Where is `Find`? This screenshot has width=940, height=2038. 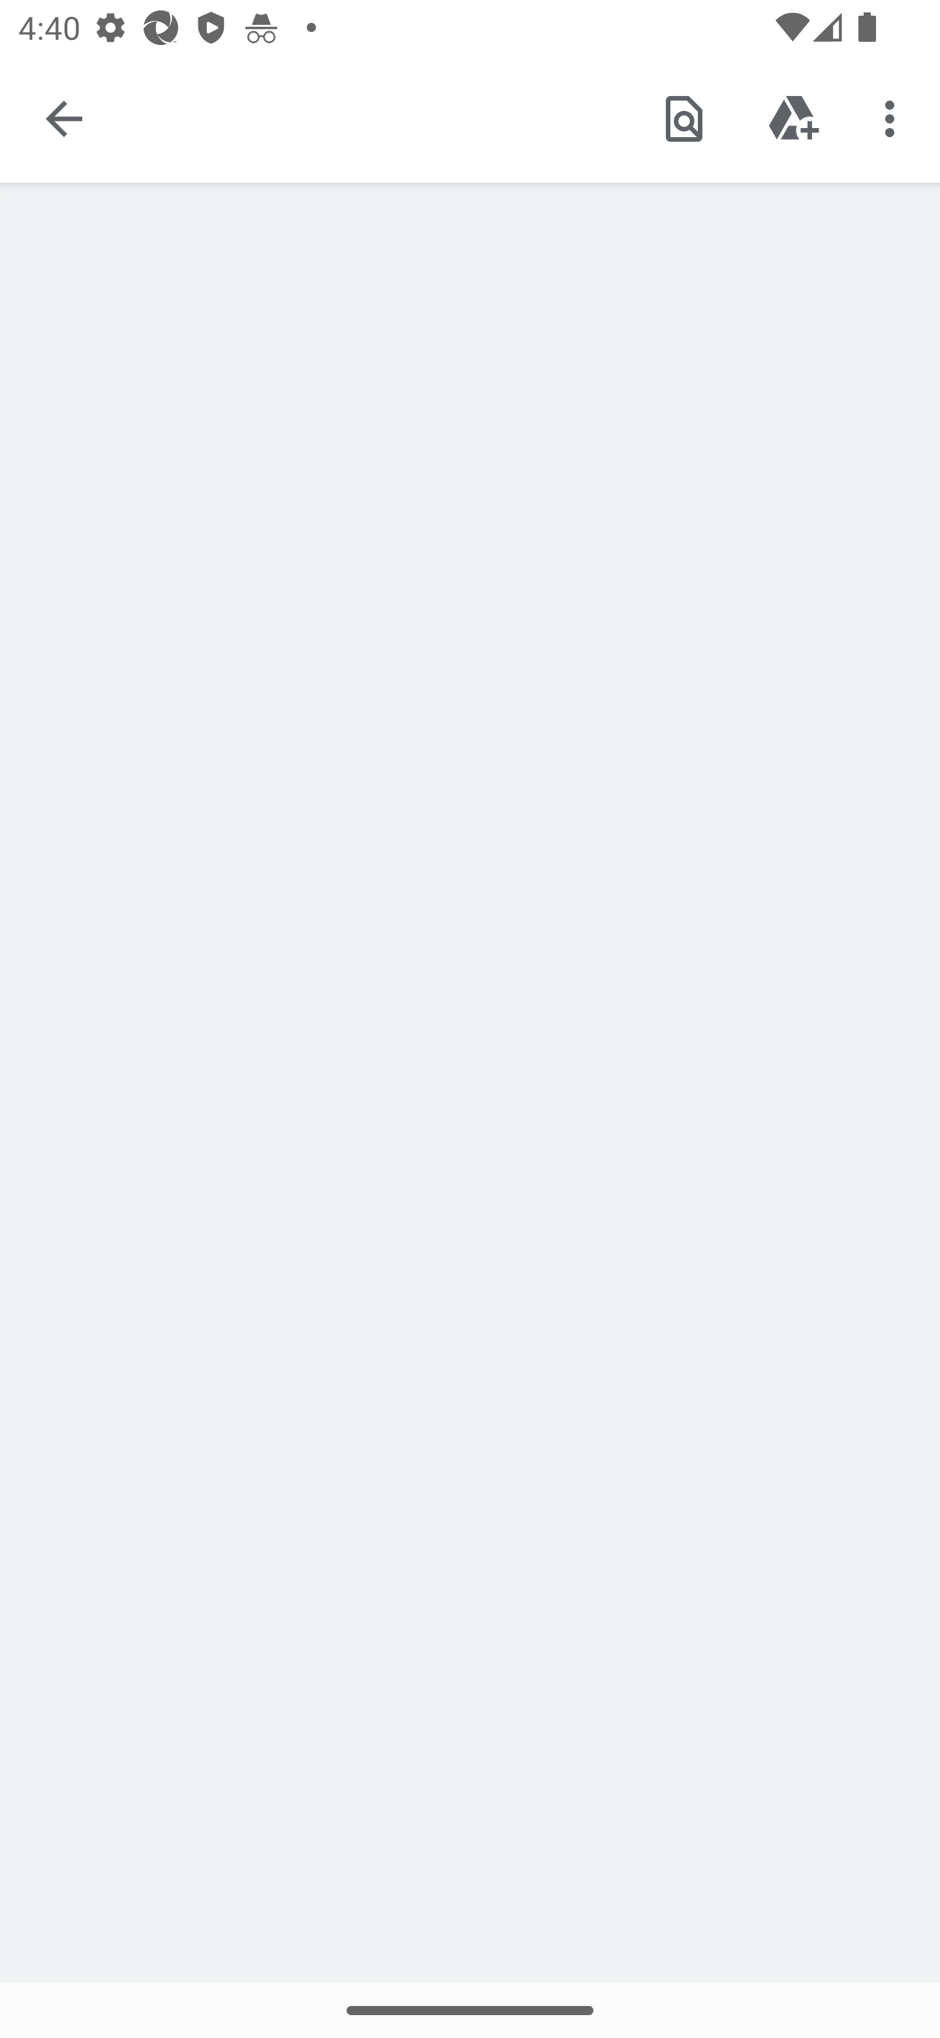 Find is located at coordinates (683, 118).